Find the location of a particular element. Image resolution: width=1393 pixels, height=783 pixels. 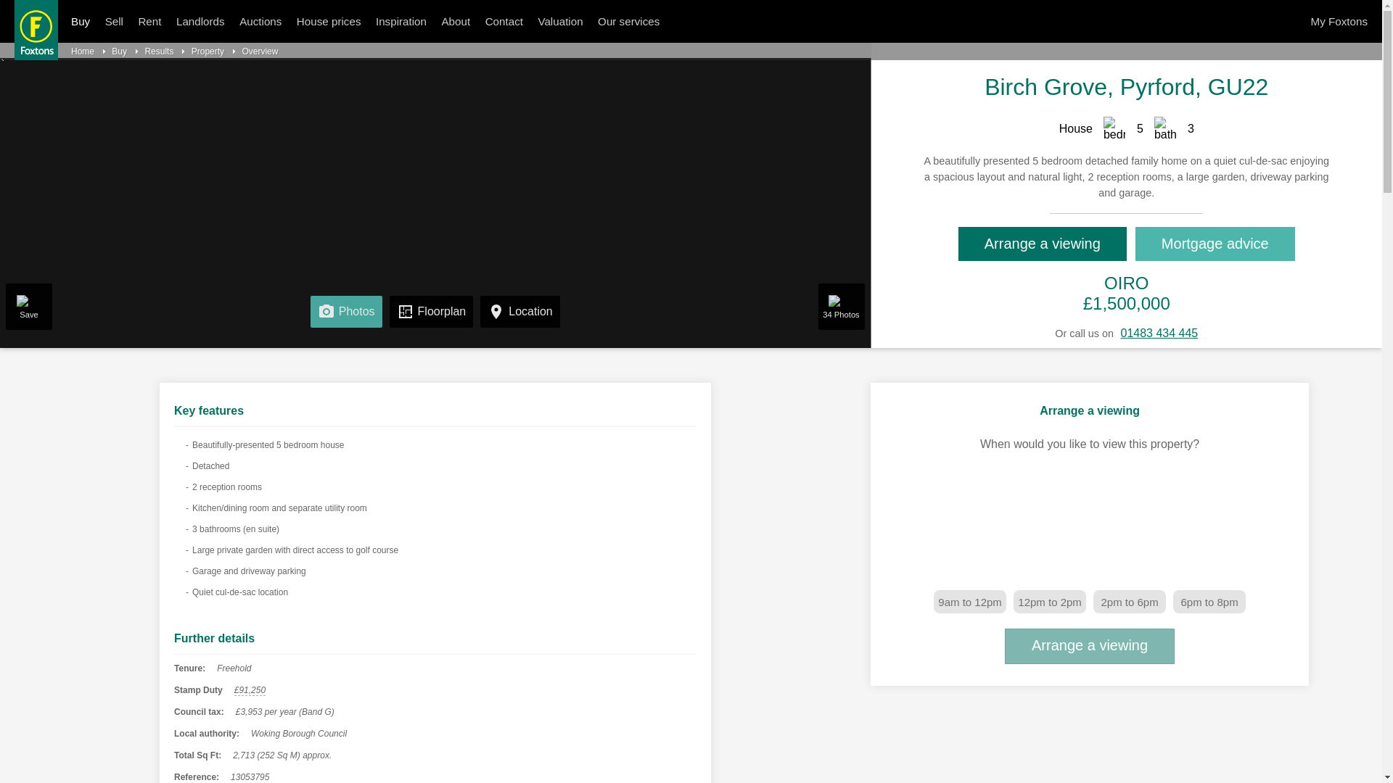

Inspiration is located at coordinates (400, 22).